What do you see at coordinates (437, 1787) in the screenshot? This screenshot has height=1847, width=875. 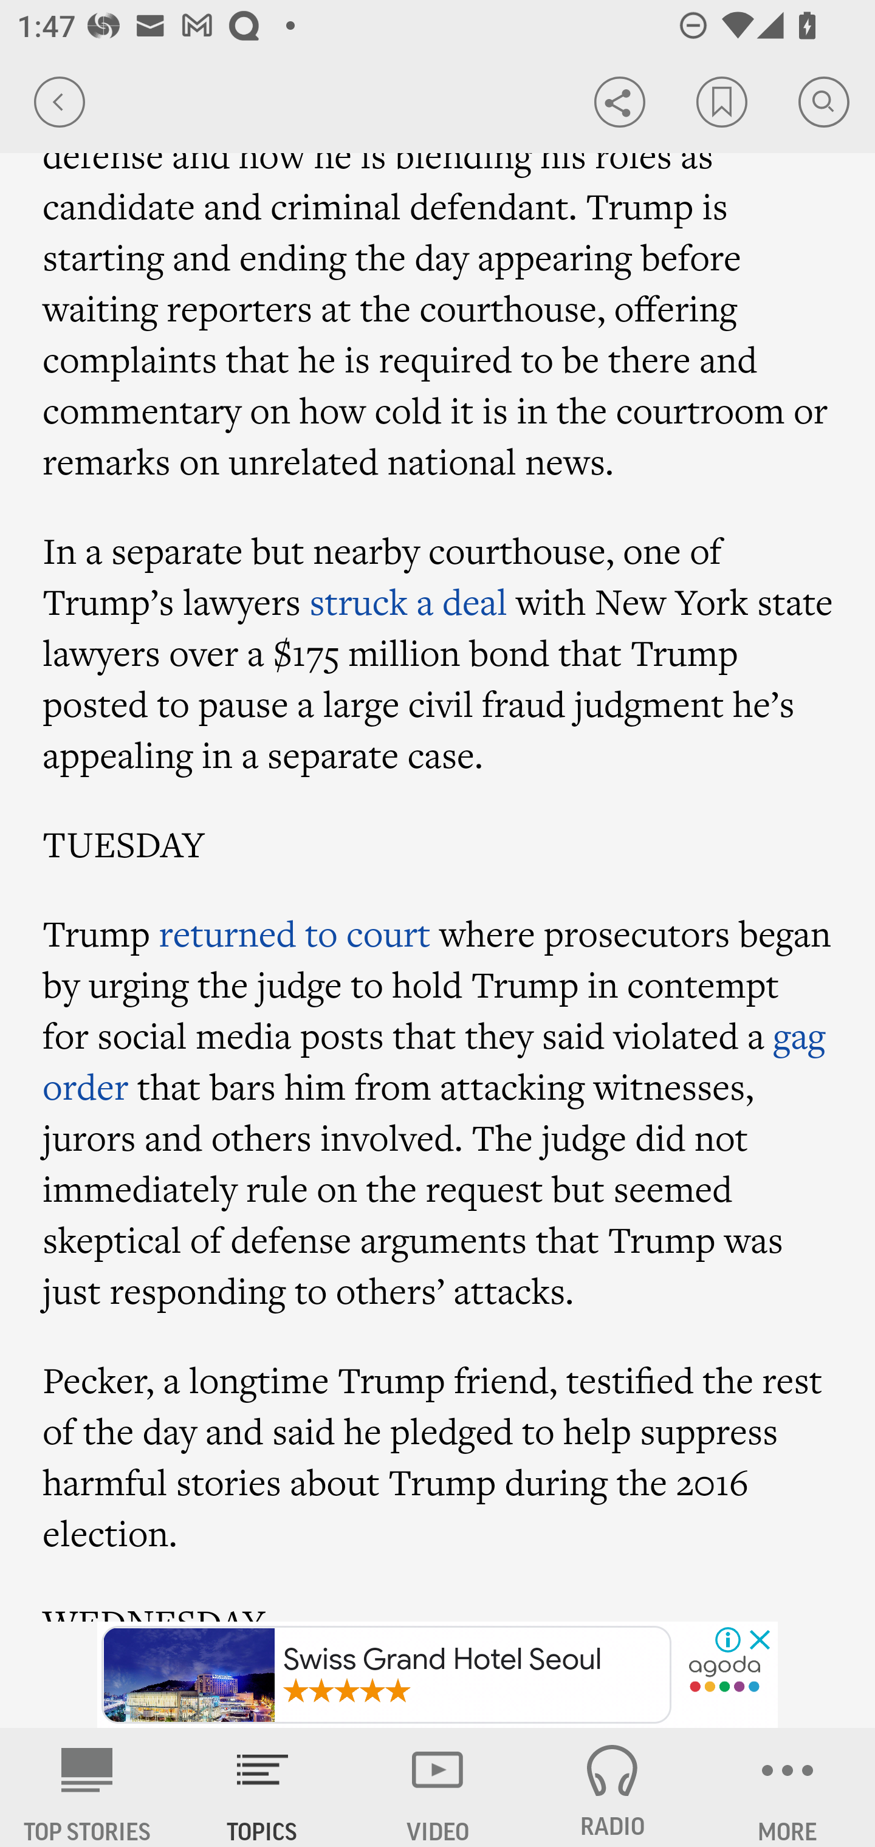 I see `VIDEO` at bounding box center [437, 1787].